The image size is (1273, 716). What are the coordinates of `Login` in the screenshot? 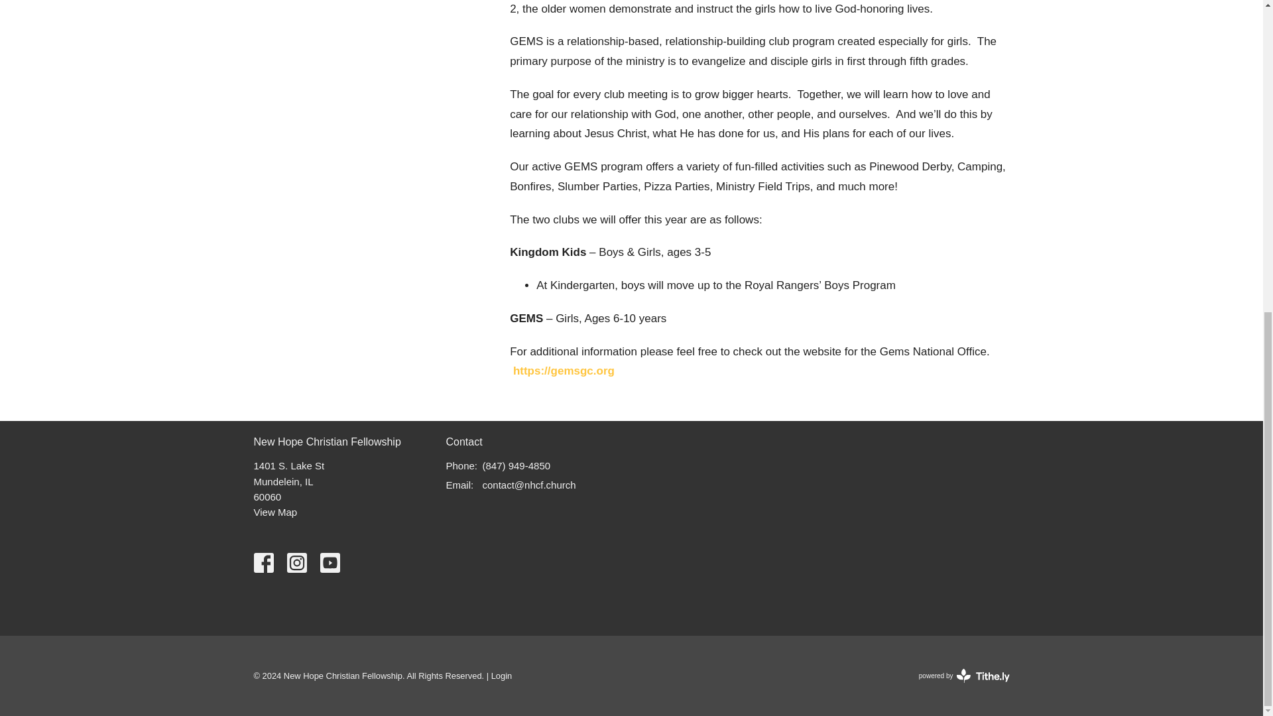 It's located at (502, 676).